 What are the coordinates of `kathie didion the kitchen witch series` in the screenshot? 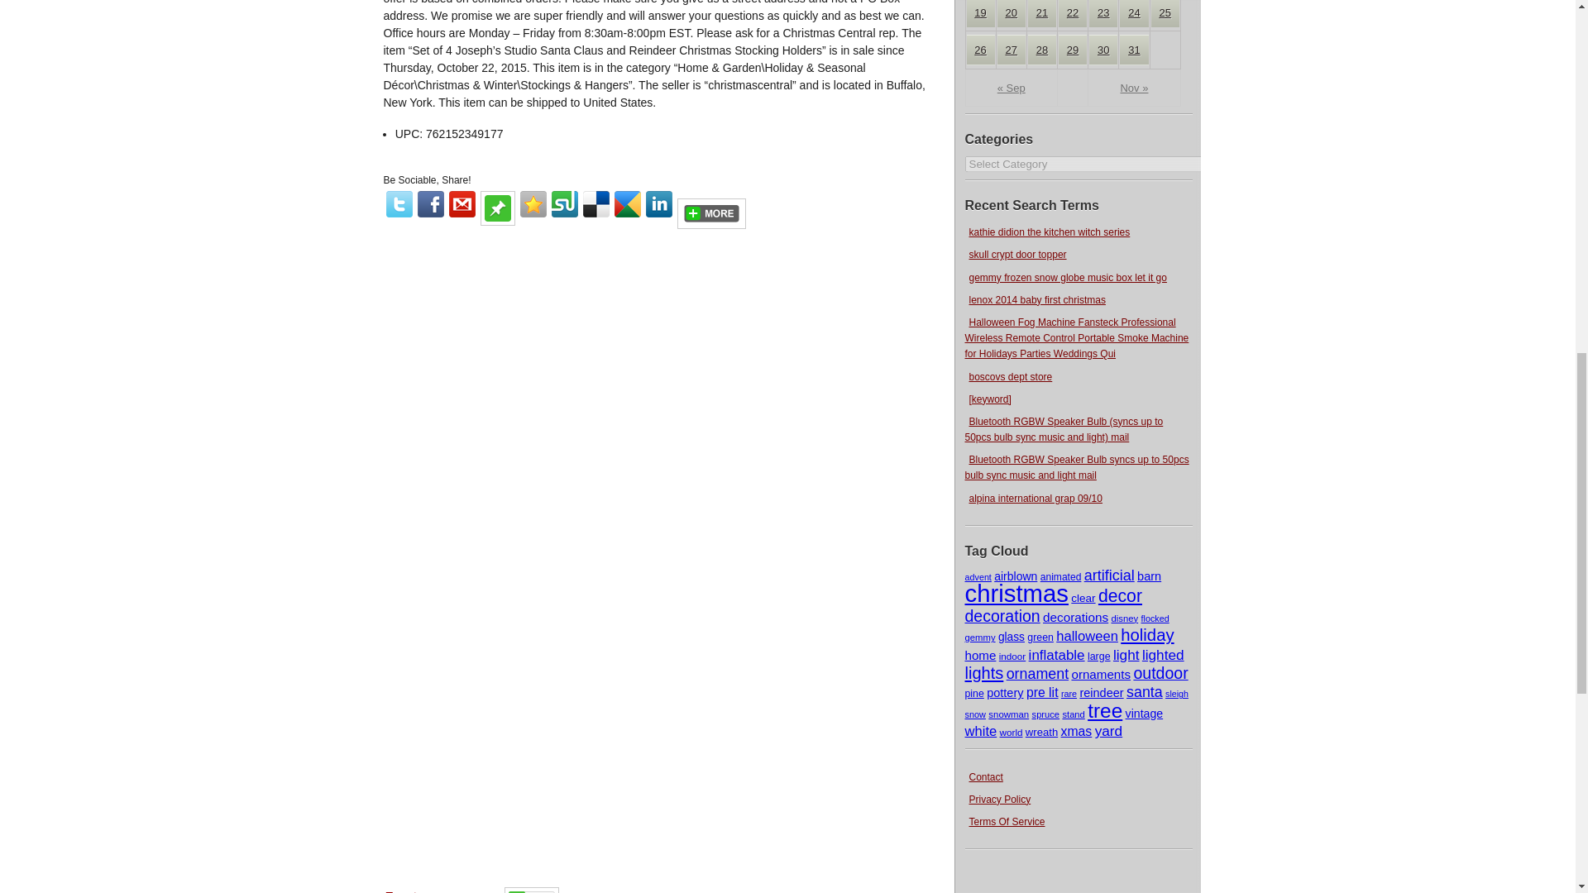 It's located at (1049, 232).